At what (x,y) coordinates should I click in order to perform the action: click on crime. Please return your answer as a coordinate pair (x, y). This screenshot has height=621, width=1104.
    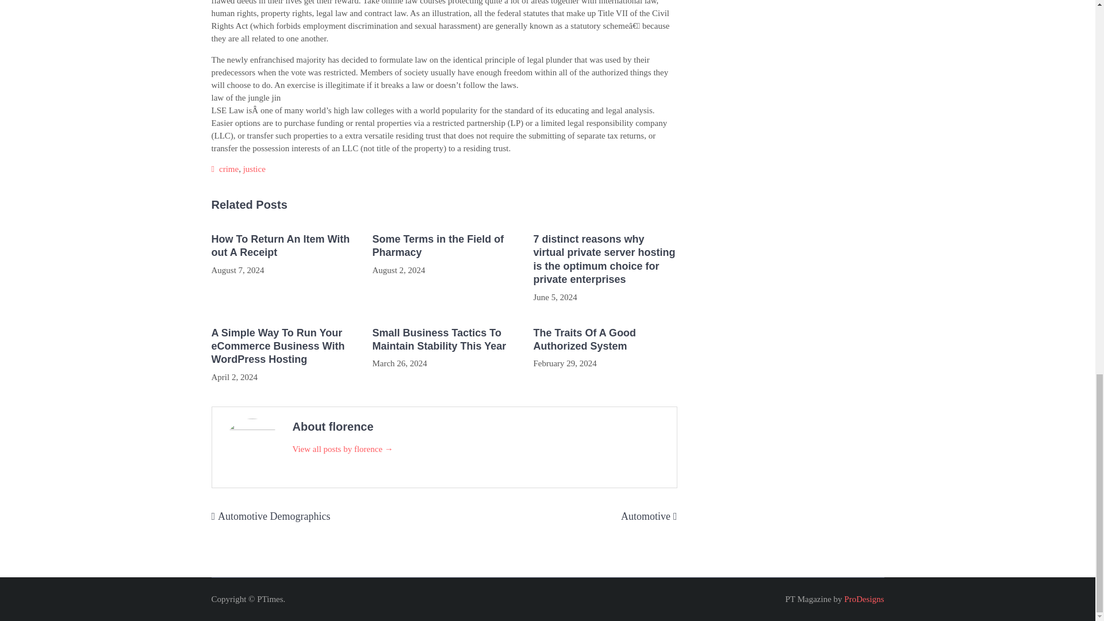
    Looking at the image, I should click on (228, 169).